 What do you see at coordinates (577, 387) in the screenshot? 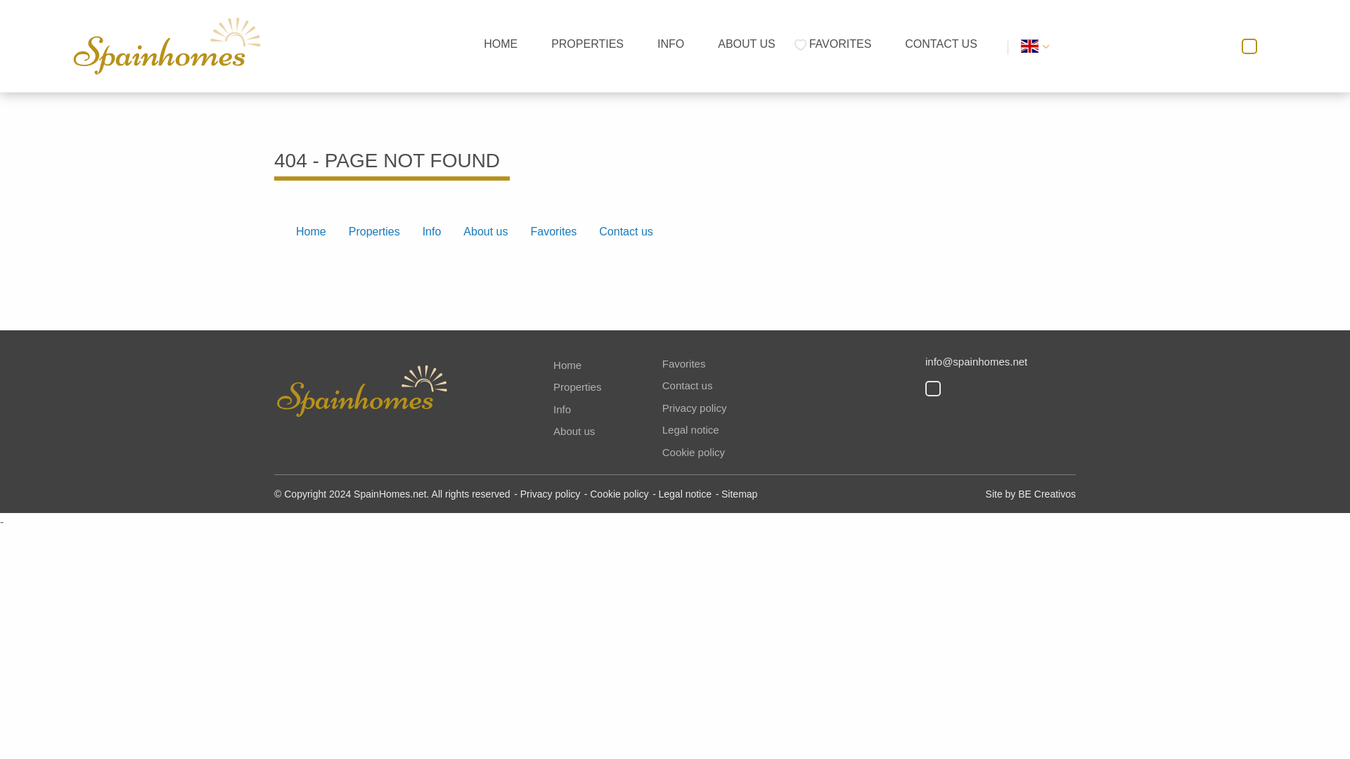
I see `Properties` at bounding box center [577, 387].